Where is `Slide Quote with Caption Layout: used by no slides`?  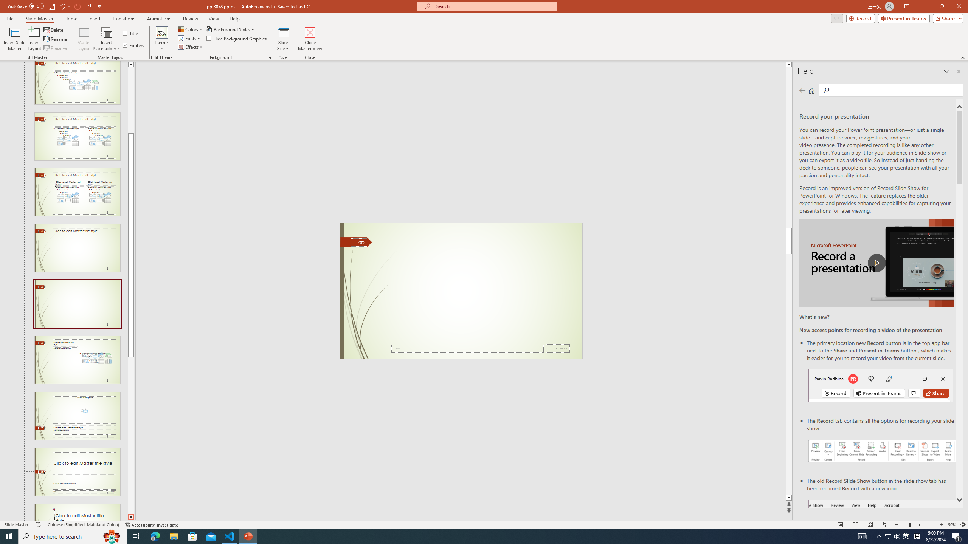
Slide Quote with Caption Layout: used by no slides is located at coordinates (77, 512).